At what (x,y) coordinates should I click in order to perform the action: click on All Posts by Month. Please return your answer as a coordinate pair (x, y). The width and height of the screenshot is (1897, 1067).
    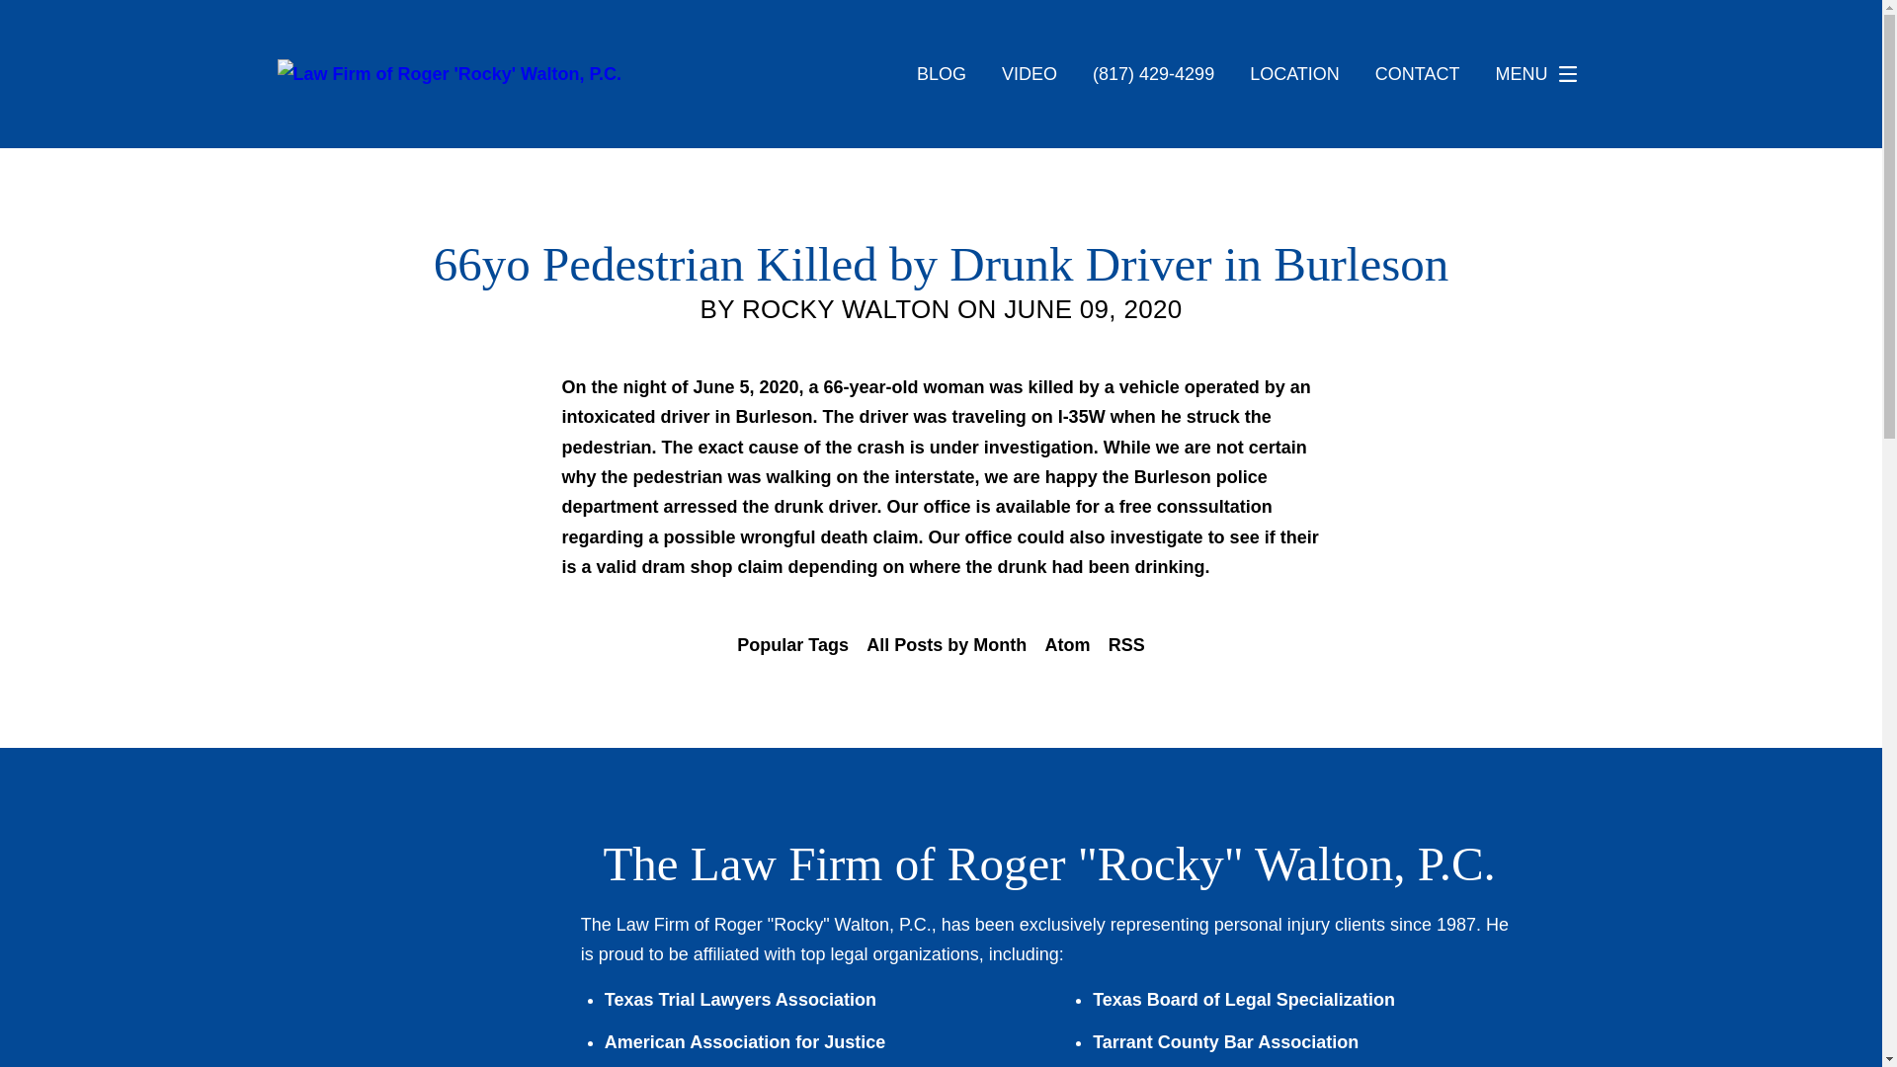
    Looking at the image, I should click on (947, 645).